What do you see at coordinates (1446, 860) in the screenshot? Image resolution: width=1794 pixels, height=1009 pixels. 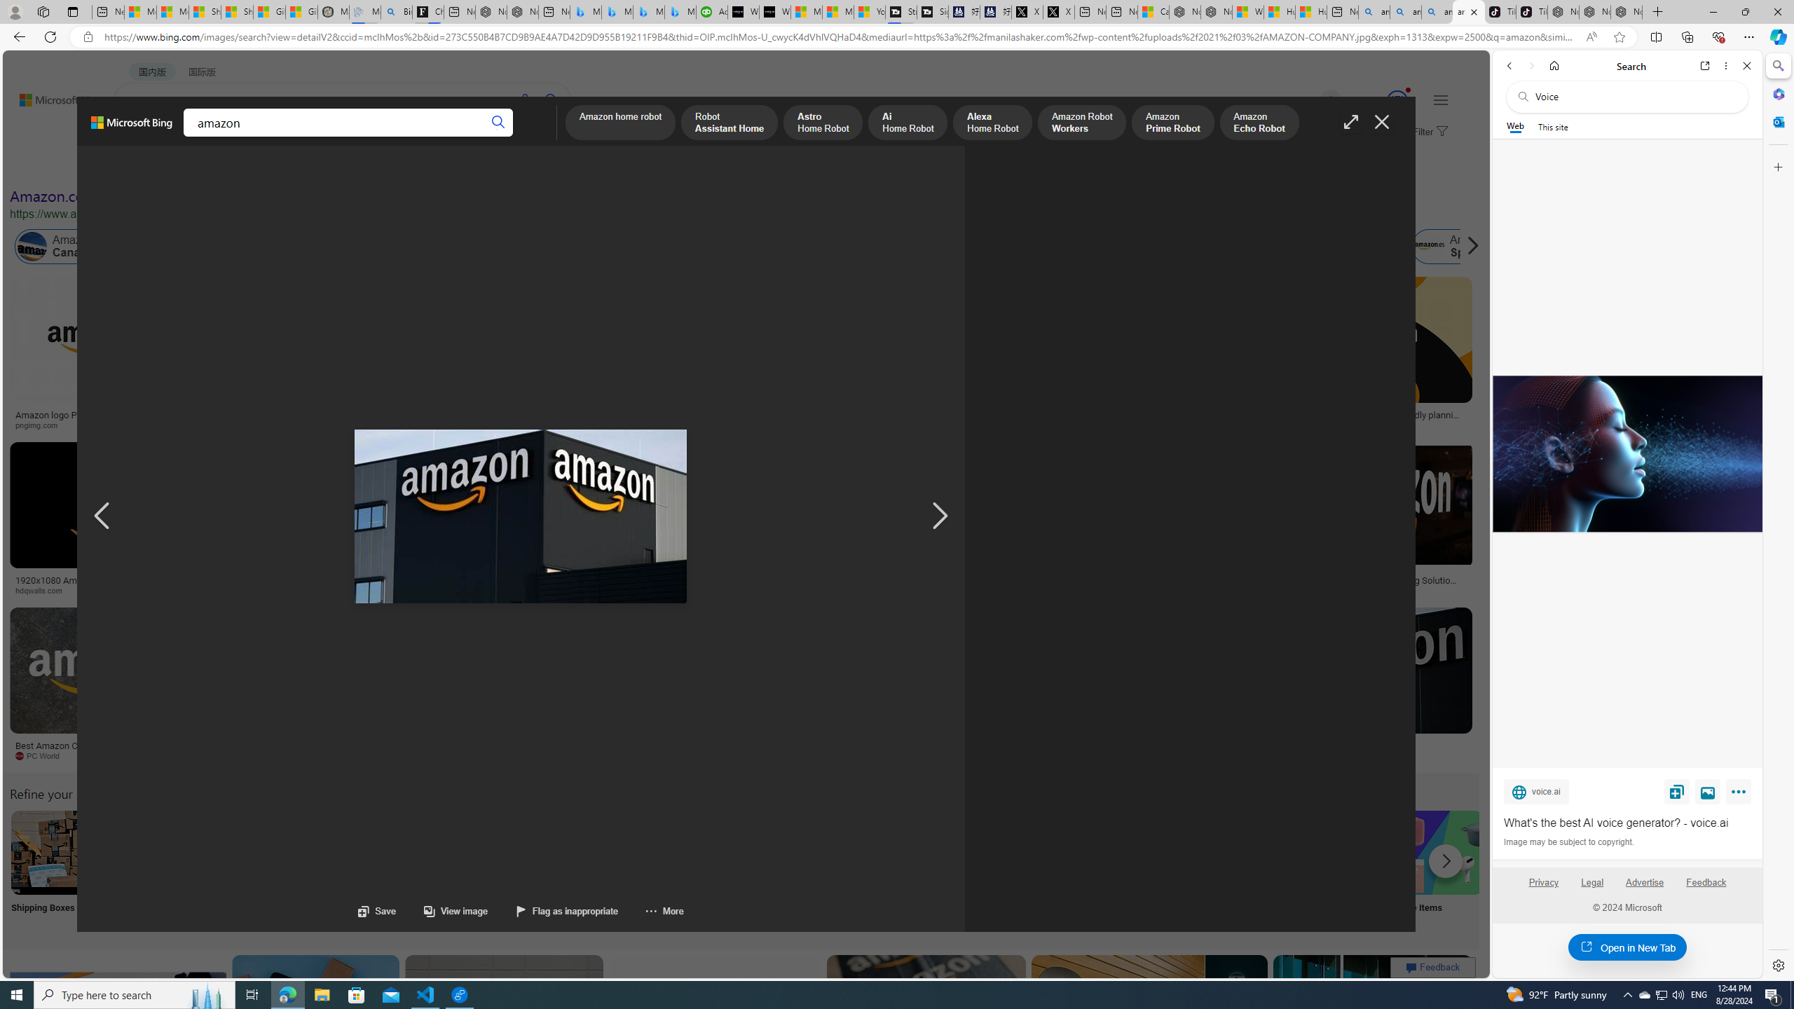 I see `Scroll more suggestions right` at bounding box center [1446, 860].